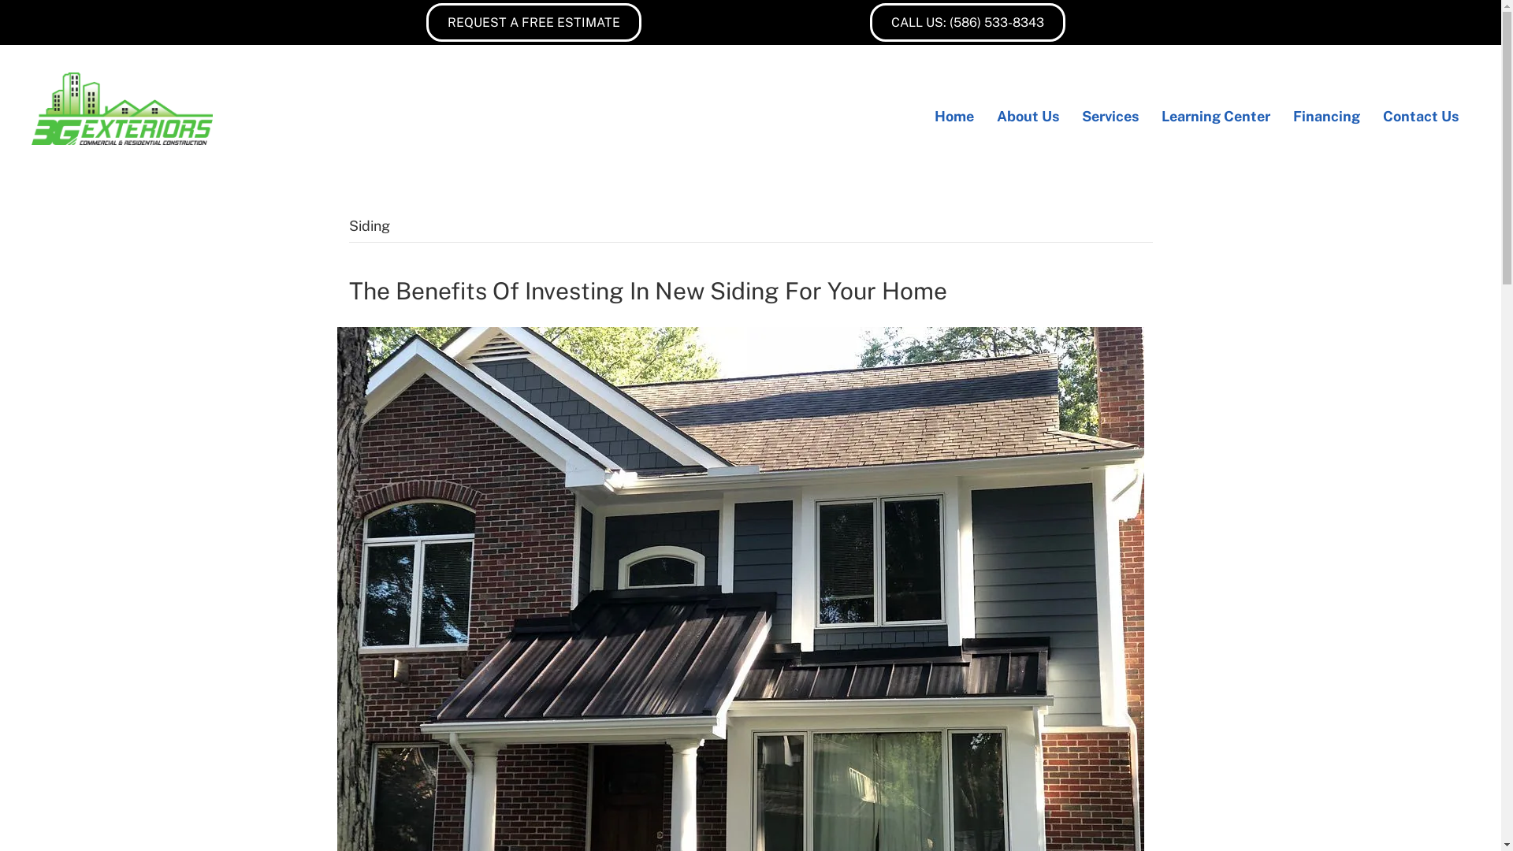 Image resolution: width=1513 pixels, height=851 pixels. I want to click on The Benefits Of Investing In New Siding For Your Home, so click(741, 629).